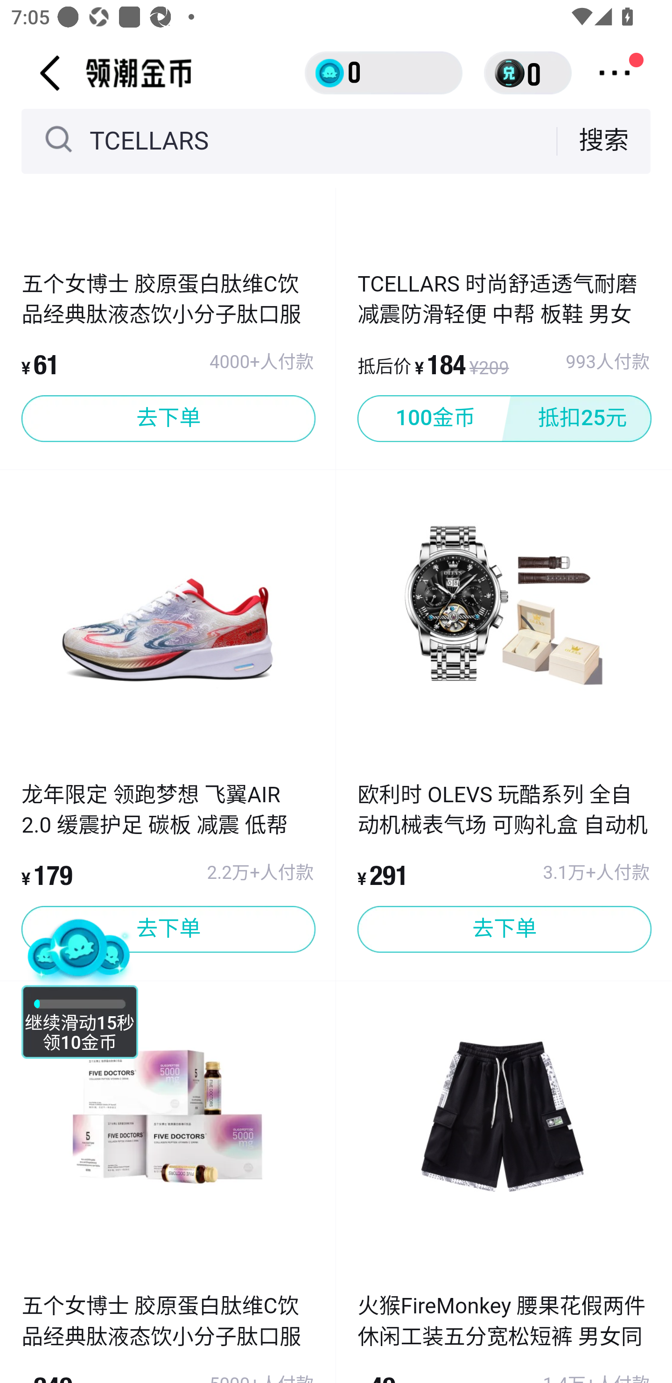 This screenshot has width=672, height=1383. Describe the element at coordinates (604, 141) in the screenshot. I see `搜索` at that location.